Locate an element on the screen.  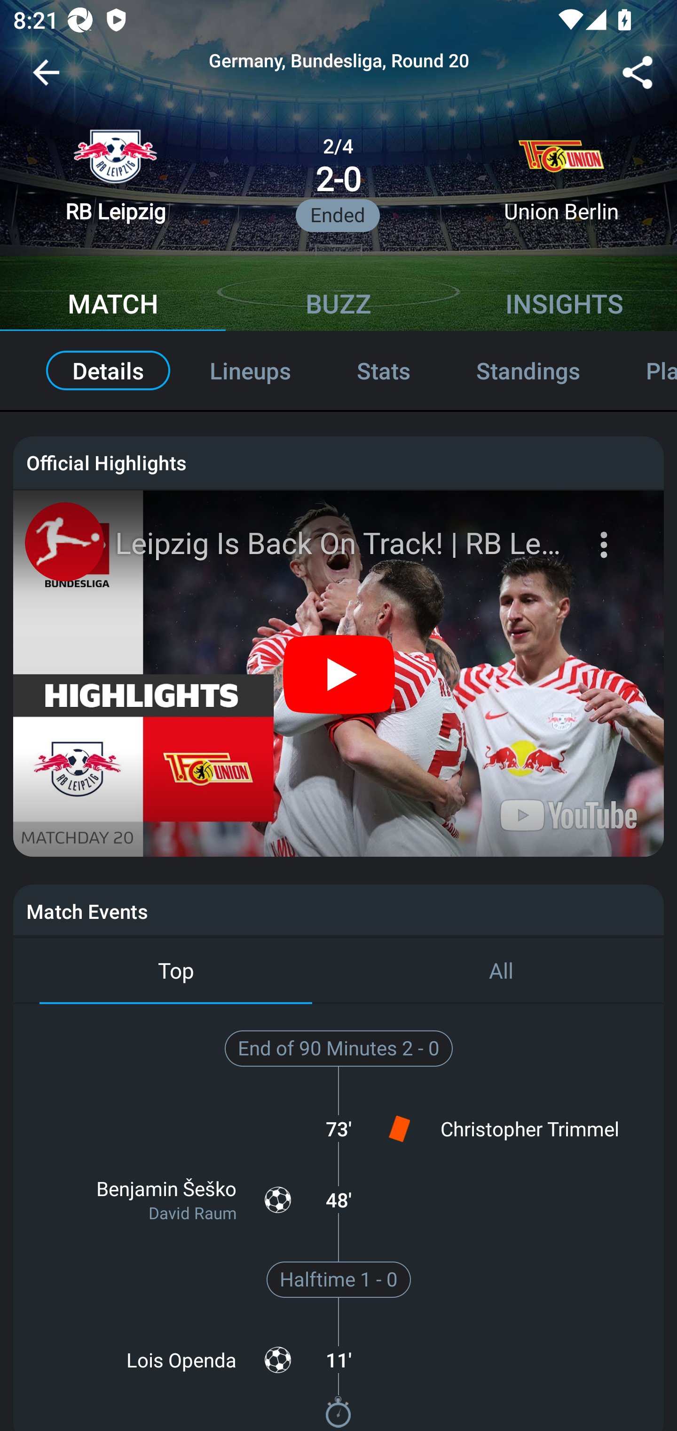
INSIGHTS is located at coordinates (564, 306).